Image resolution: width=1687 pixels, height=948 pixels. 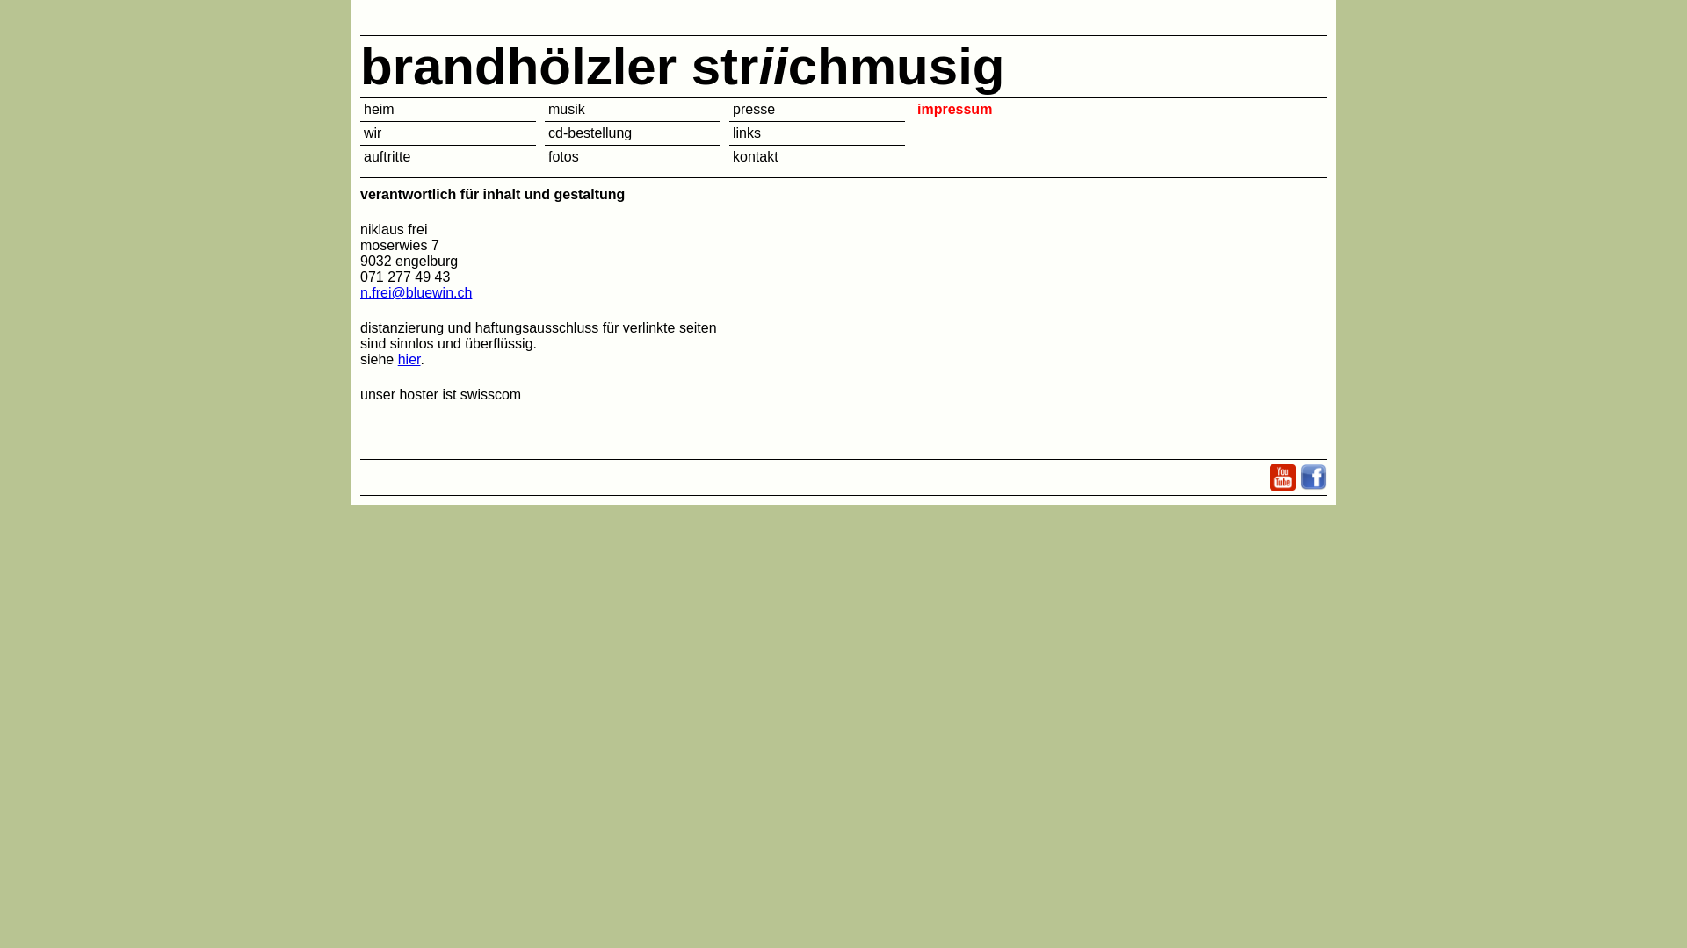 I want to click on kontakt, so click(x=756, y=156).